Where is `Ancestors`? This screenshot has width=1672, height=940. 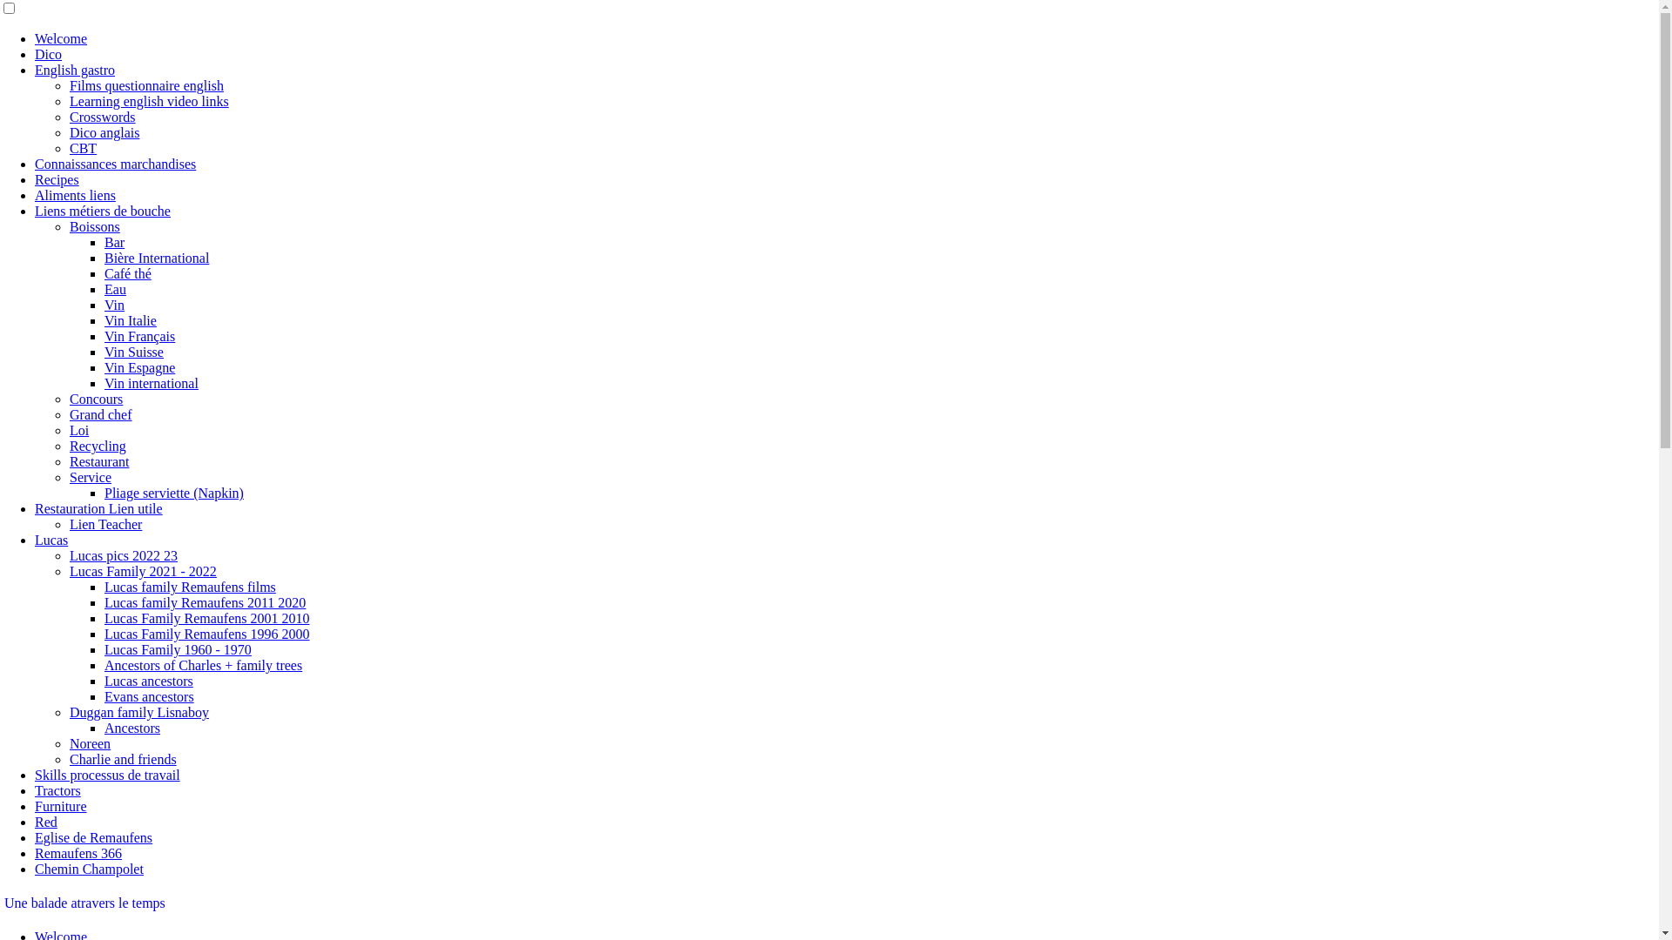
Ancestors is located at coordinates (132, 728).